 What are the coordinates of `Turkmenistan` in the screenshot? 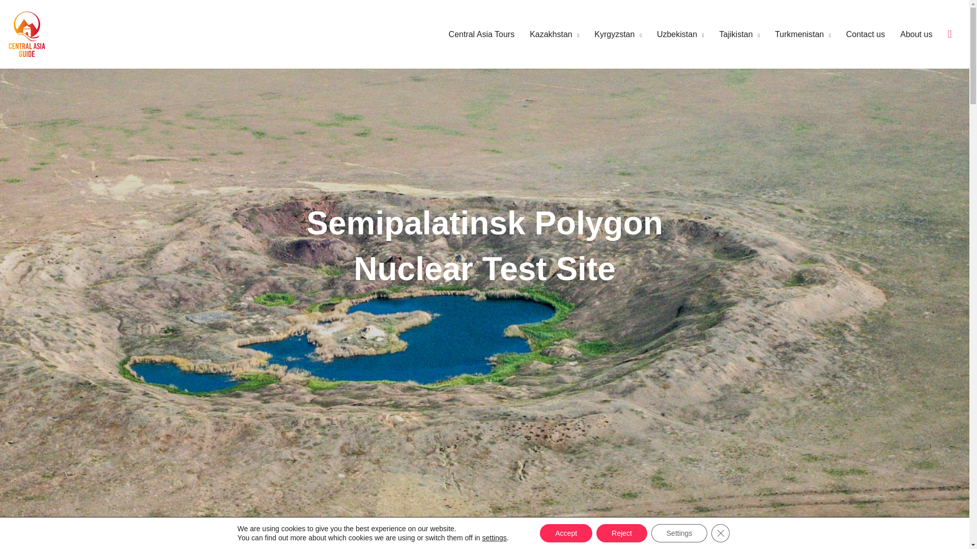 It's located at (795, 35).